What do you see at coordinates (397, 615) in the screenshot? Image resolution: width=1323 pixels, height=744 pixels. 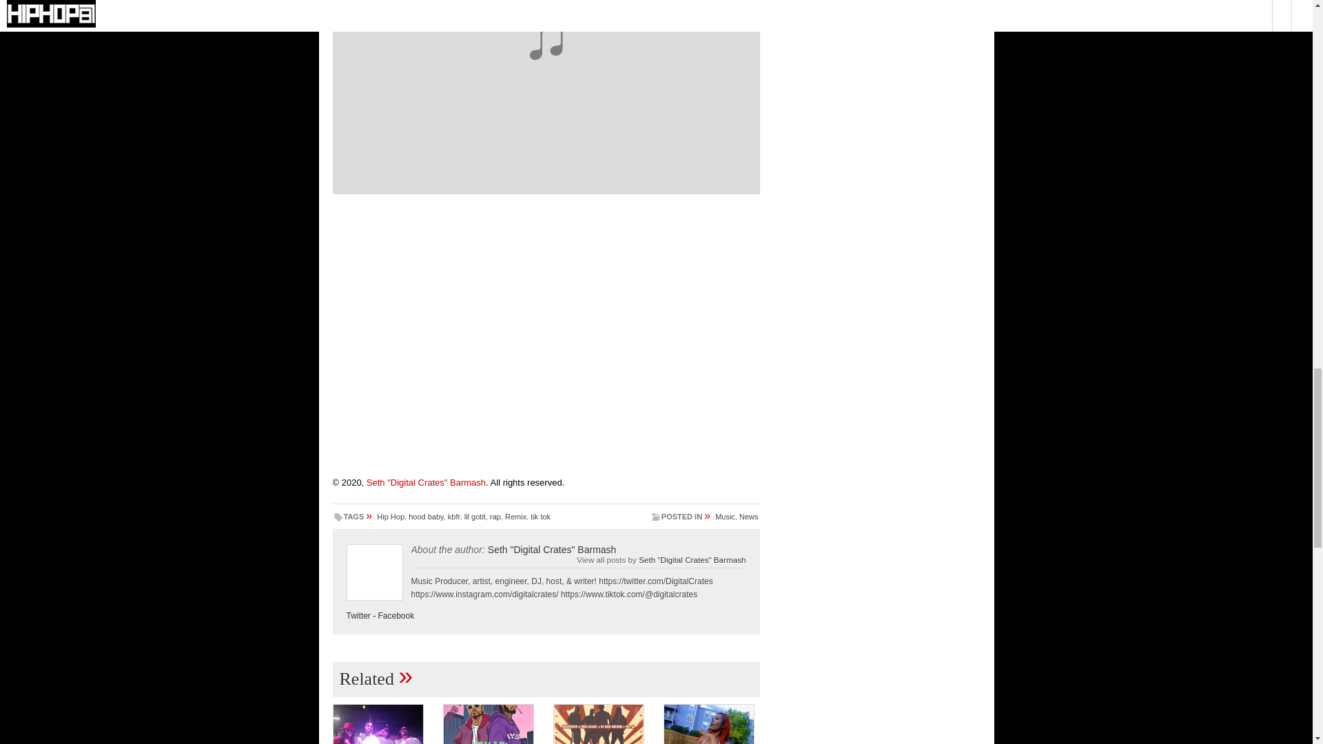 I see `Facebook` at bounding box center [397, 615].